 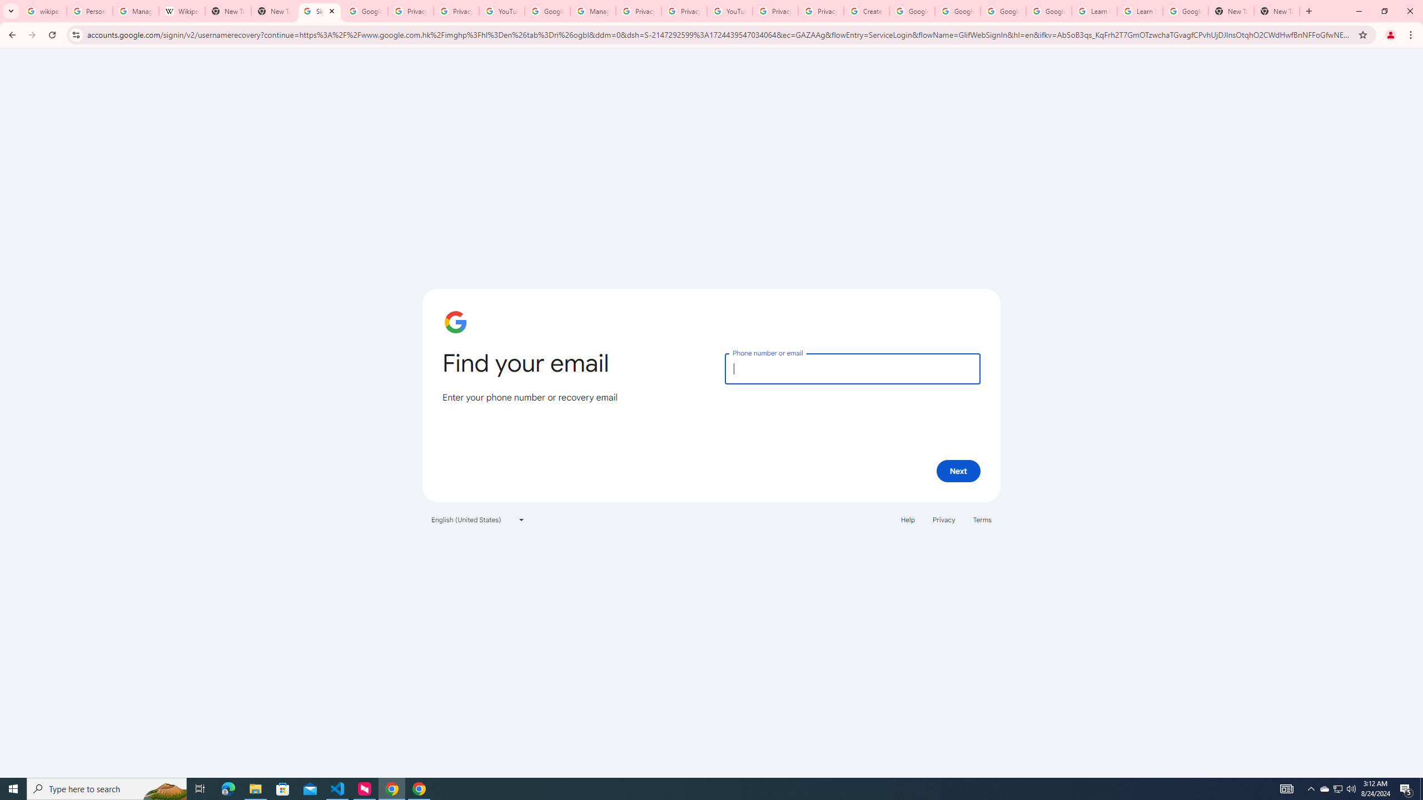 What do you see at coordinates (866, 11) in the screenshot?
I see `Create your Google Account` at bounding box center [866, 11].